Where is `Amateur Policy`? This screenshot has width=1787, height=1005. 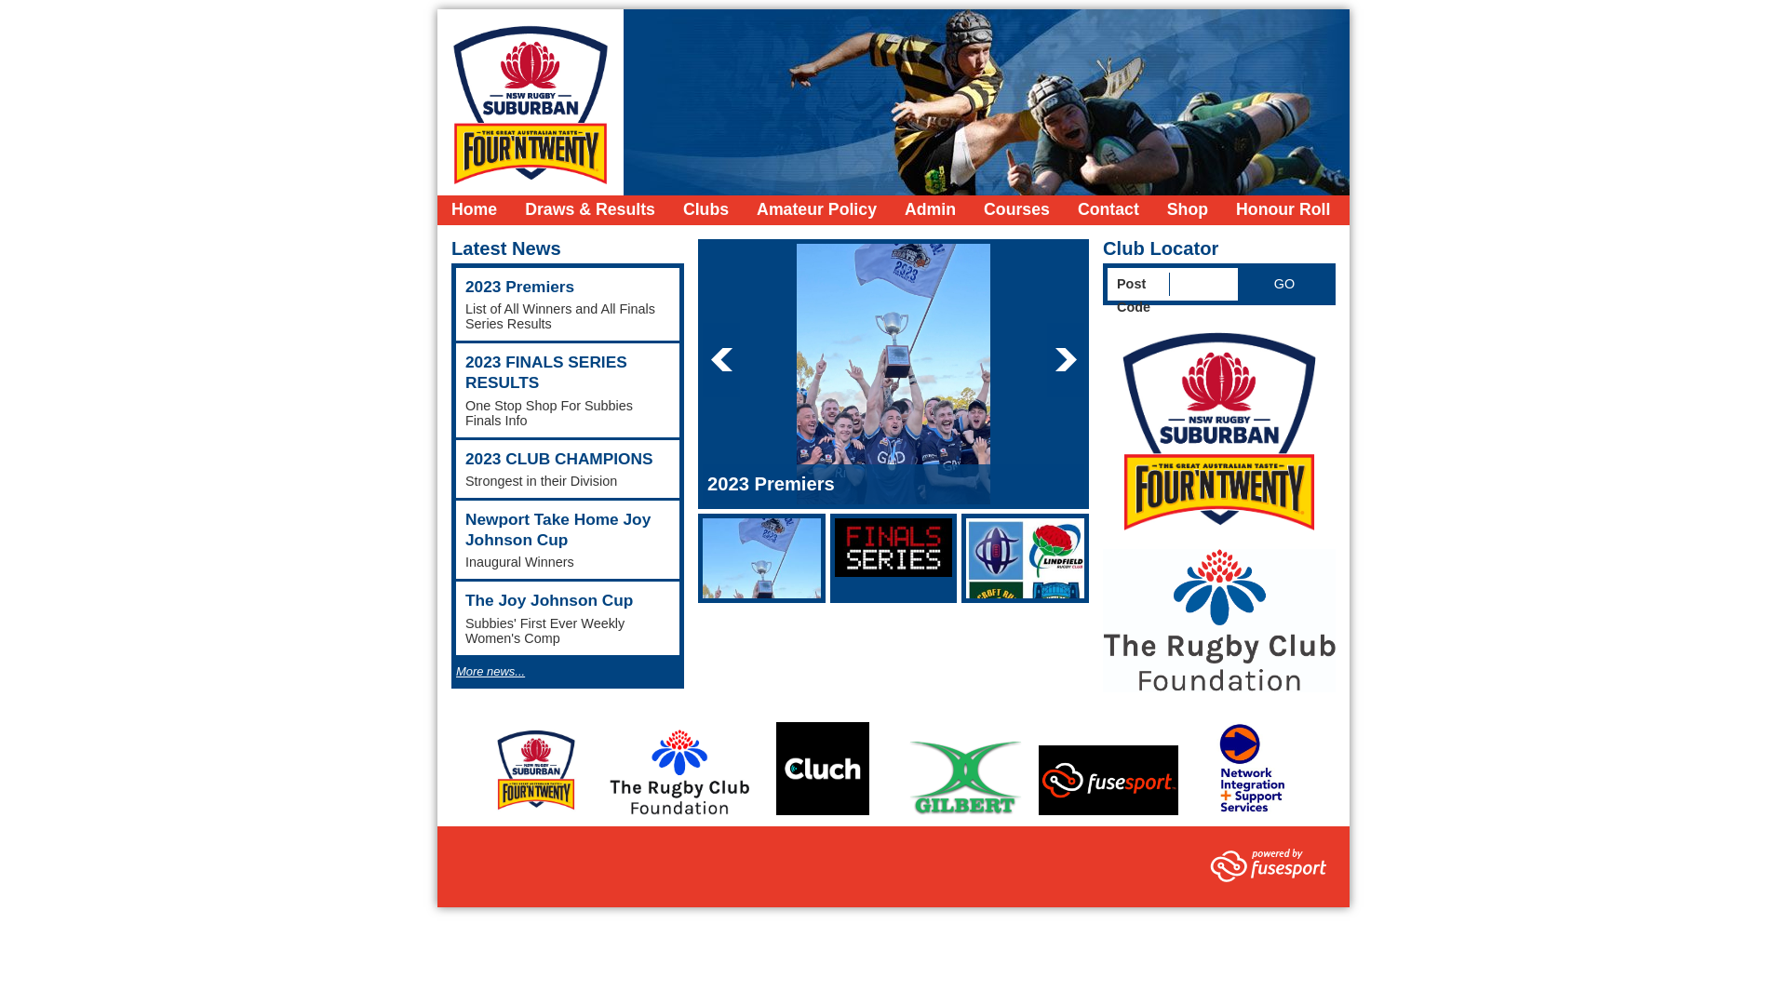
Amateur Policy is located at coordinates (817, 210).